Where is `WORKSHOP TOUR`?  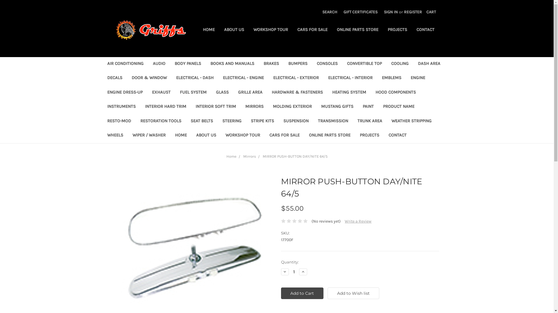
WORKSHOP TOUR is located at coordinates (271, 30).